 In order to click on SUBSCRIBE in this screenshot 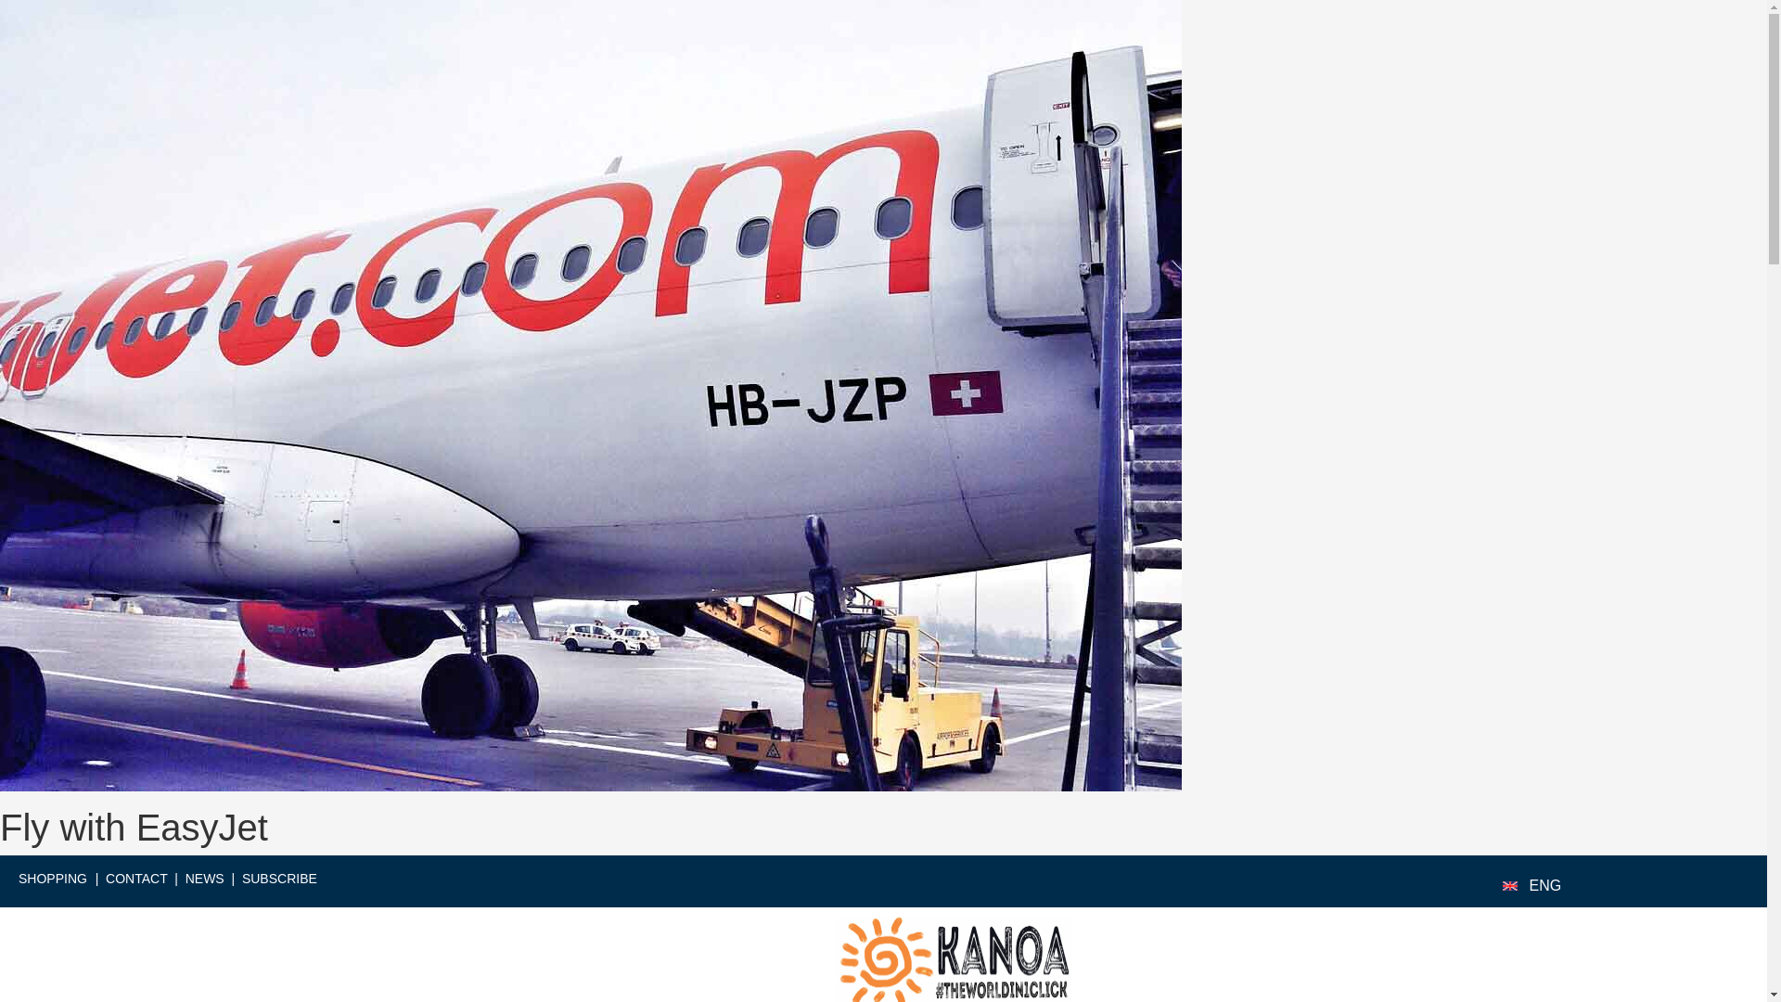, I will do `click(279, 878)`.